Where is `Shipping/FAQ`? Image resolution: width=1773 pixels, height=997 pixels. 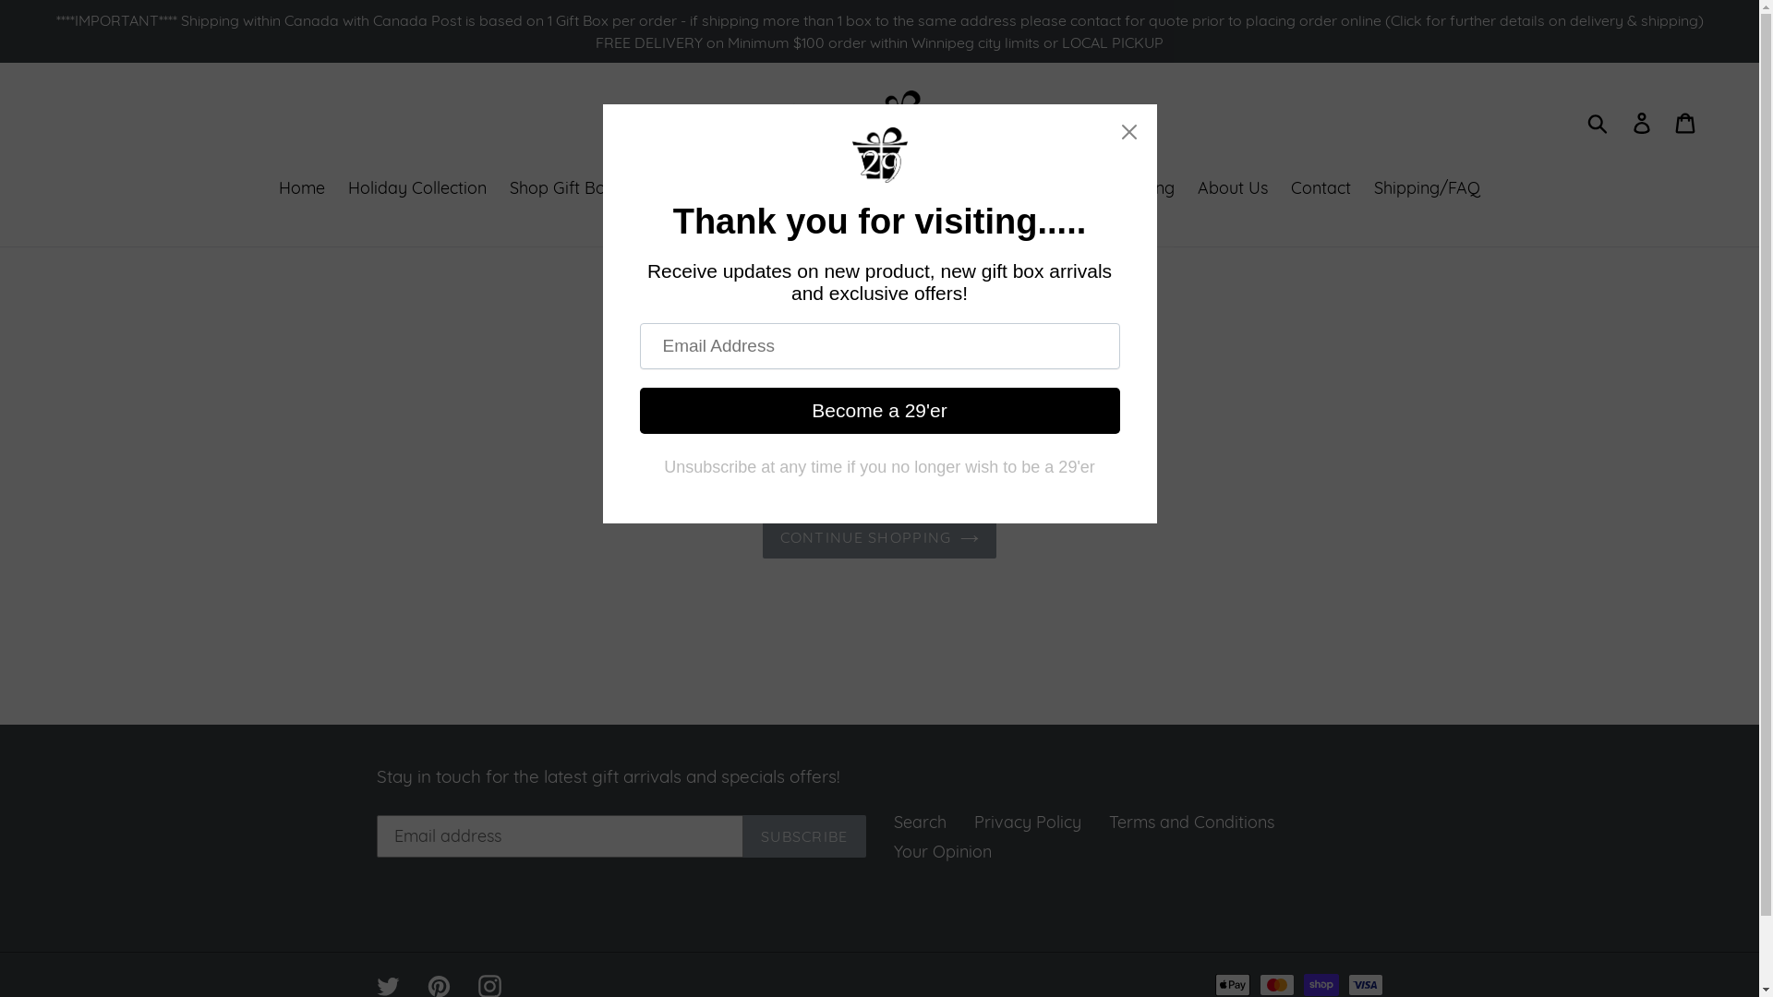 Shipping/FAQ is located at coordinates (1428, 189).